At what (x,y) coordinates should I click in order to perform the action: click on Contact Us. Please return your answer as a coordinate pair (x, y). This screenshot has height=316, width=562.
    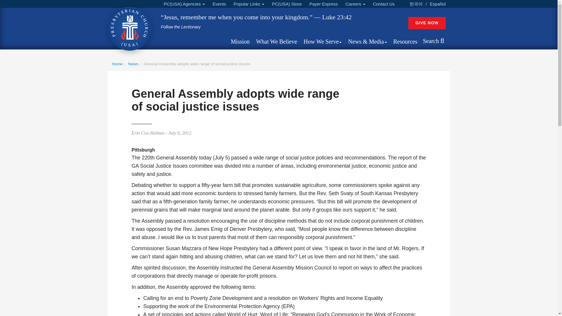
    Looking at the image, I should click on (383, 4).